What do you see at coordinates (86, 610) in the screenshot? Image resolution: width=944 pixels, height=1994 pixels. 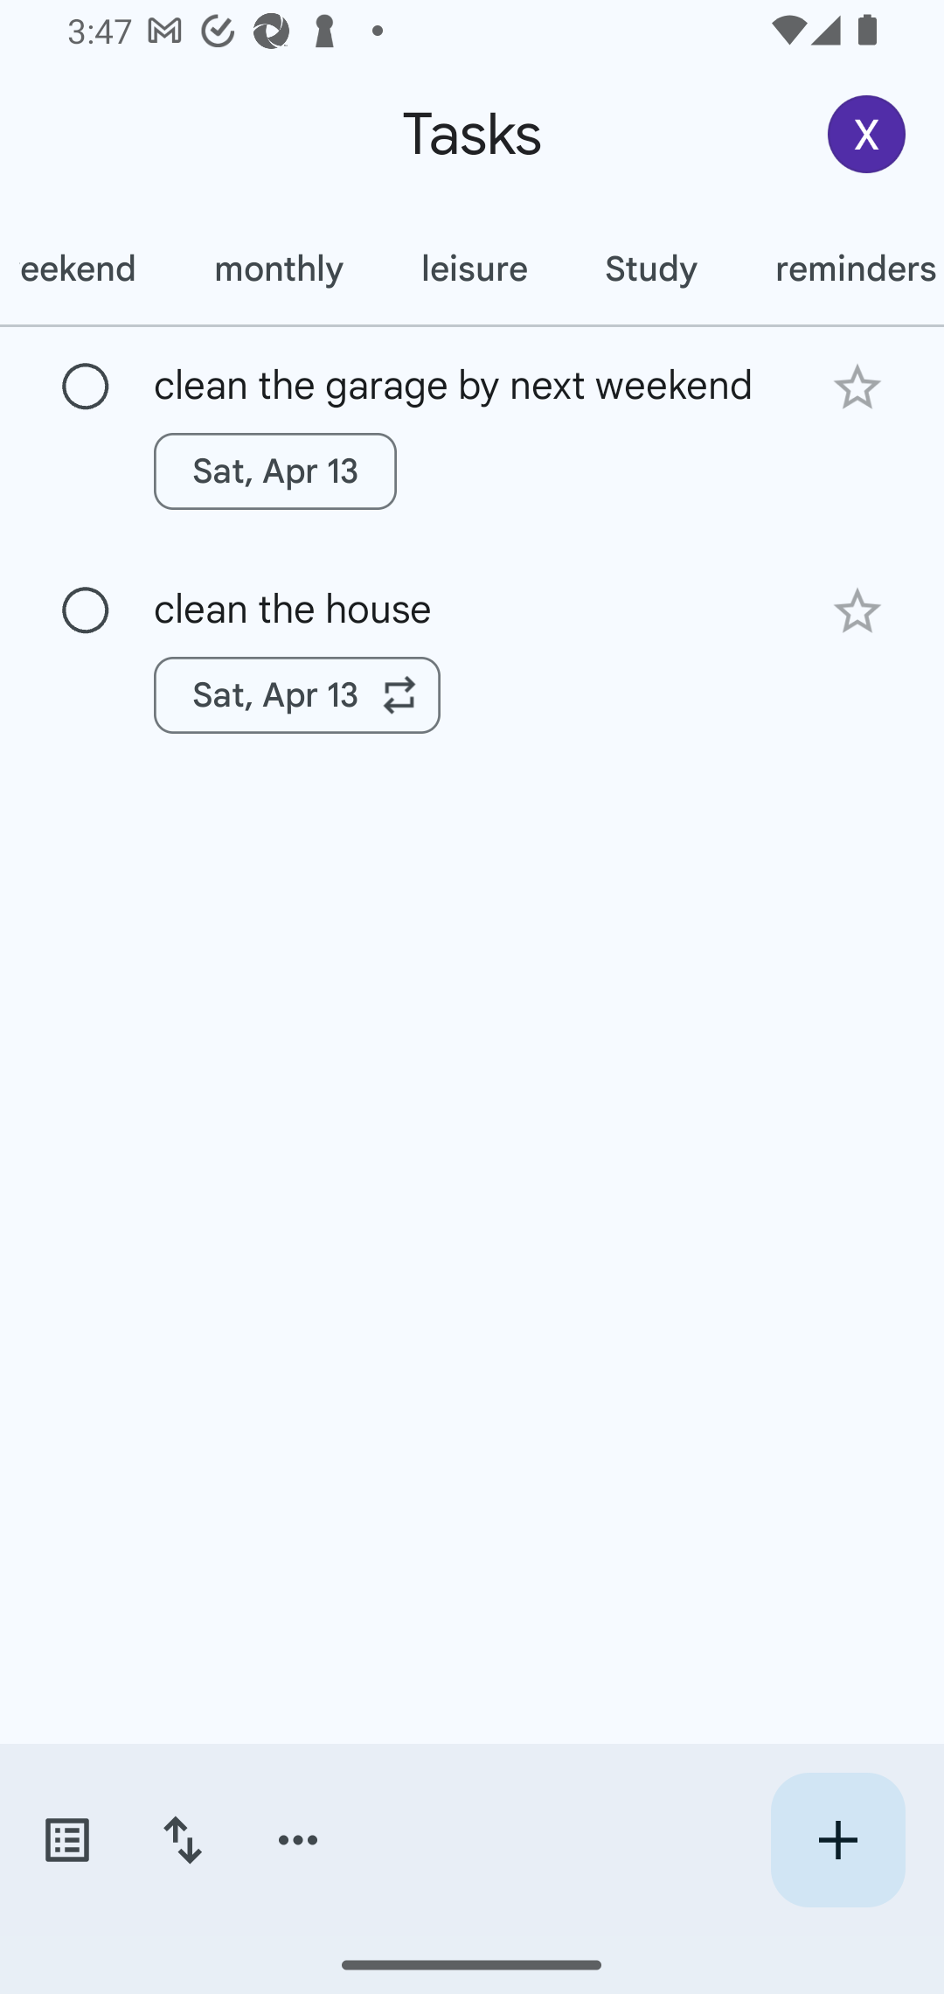 I see `Mark as complete` at bounding box center [86, 610].